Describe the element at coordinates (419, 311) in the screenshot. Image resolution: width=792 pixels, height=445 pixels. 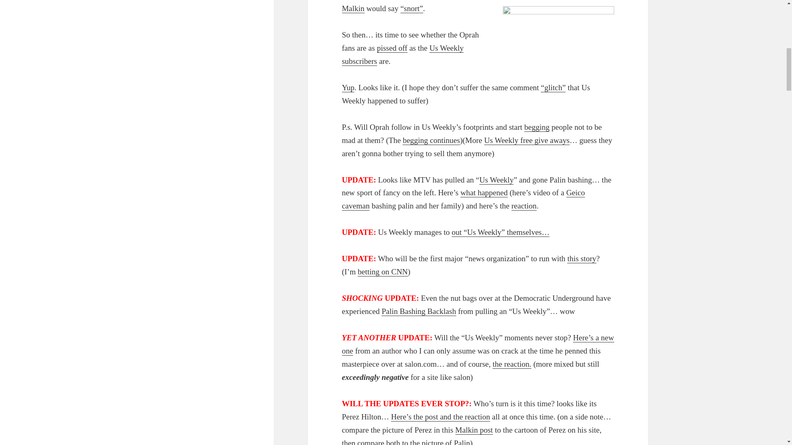
I see `Palin Bashing Backlash` at that location.